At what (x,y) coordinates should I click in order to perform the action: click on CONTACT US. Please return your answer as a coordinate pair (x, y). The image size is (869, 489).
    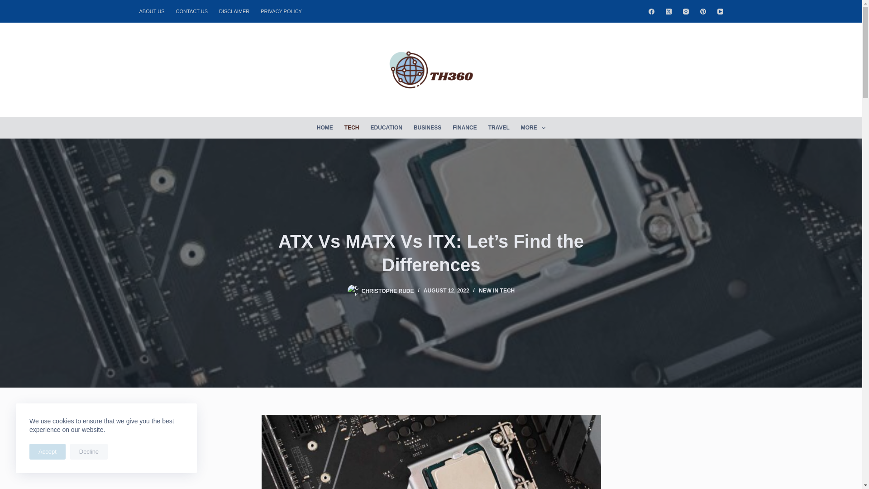
    Looking at the image, I should click on (192, 11).